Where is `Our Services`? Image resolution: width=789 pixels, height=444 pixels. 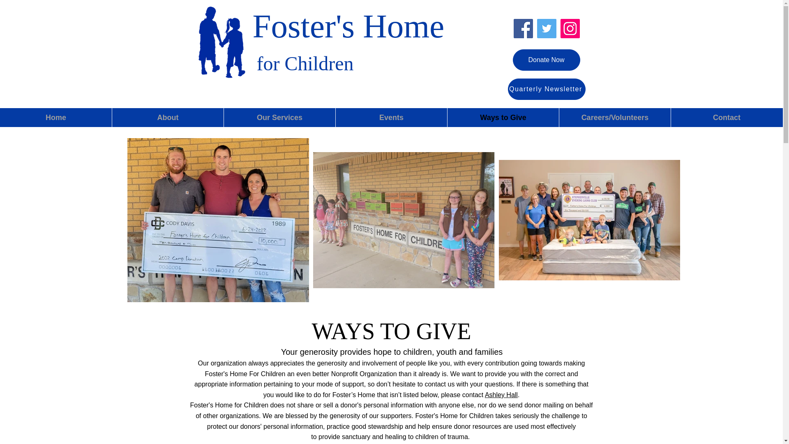
Our Services is located at coordinates (279, 118).